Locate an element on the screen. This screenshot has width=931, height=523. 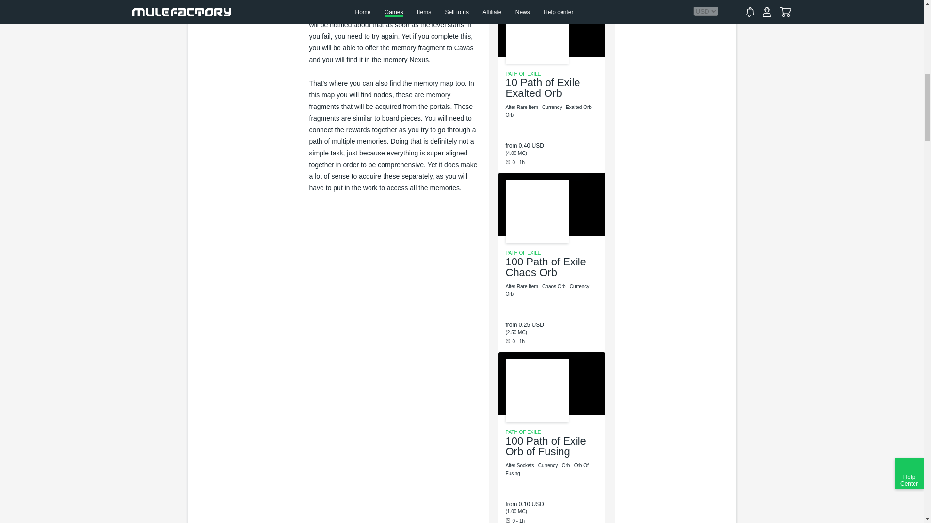
More items in Path of Exile Exalted Orb category is located at coordinates (579, 107).